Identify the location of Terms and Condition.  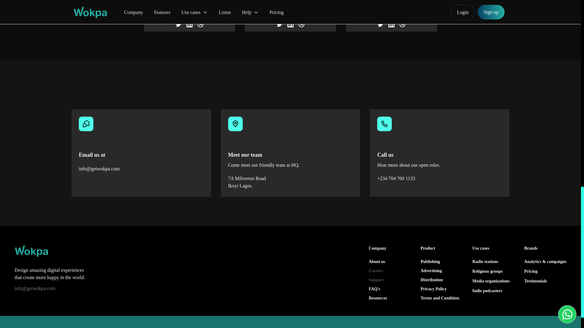
(441, 298).